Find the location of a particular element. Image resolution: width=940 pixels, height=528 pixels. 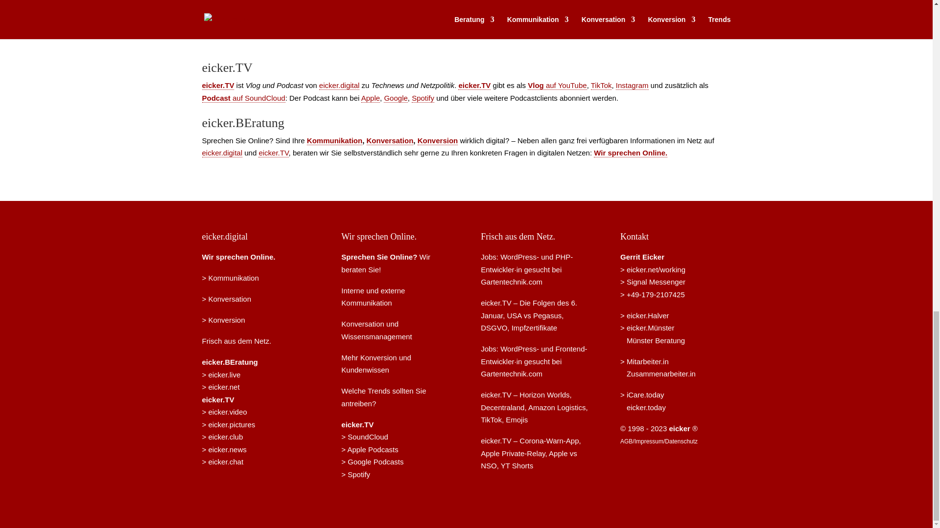

Trends. Frisch aus dem Netz. is located at coordinates (236, 341).